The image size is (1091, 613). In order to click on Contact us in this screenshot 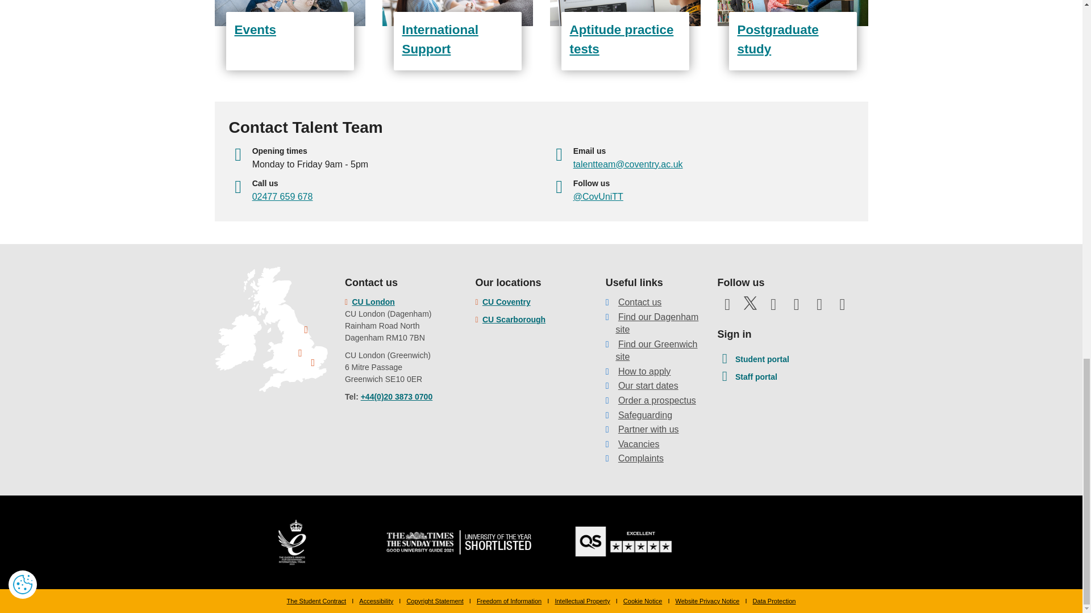, I will do `click(640, 302)`.